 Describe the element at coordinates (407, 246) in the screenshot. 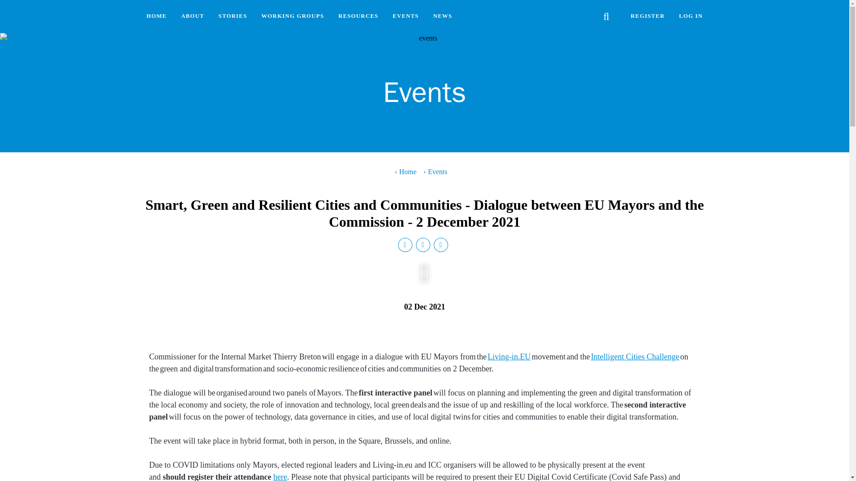

I see `Share on LinkedIn` at that location.